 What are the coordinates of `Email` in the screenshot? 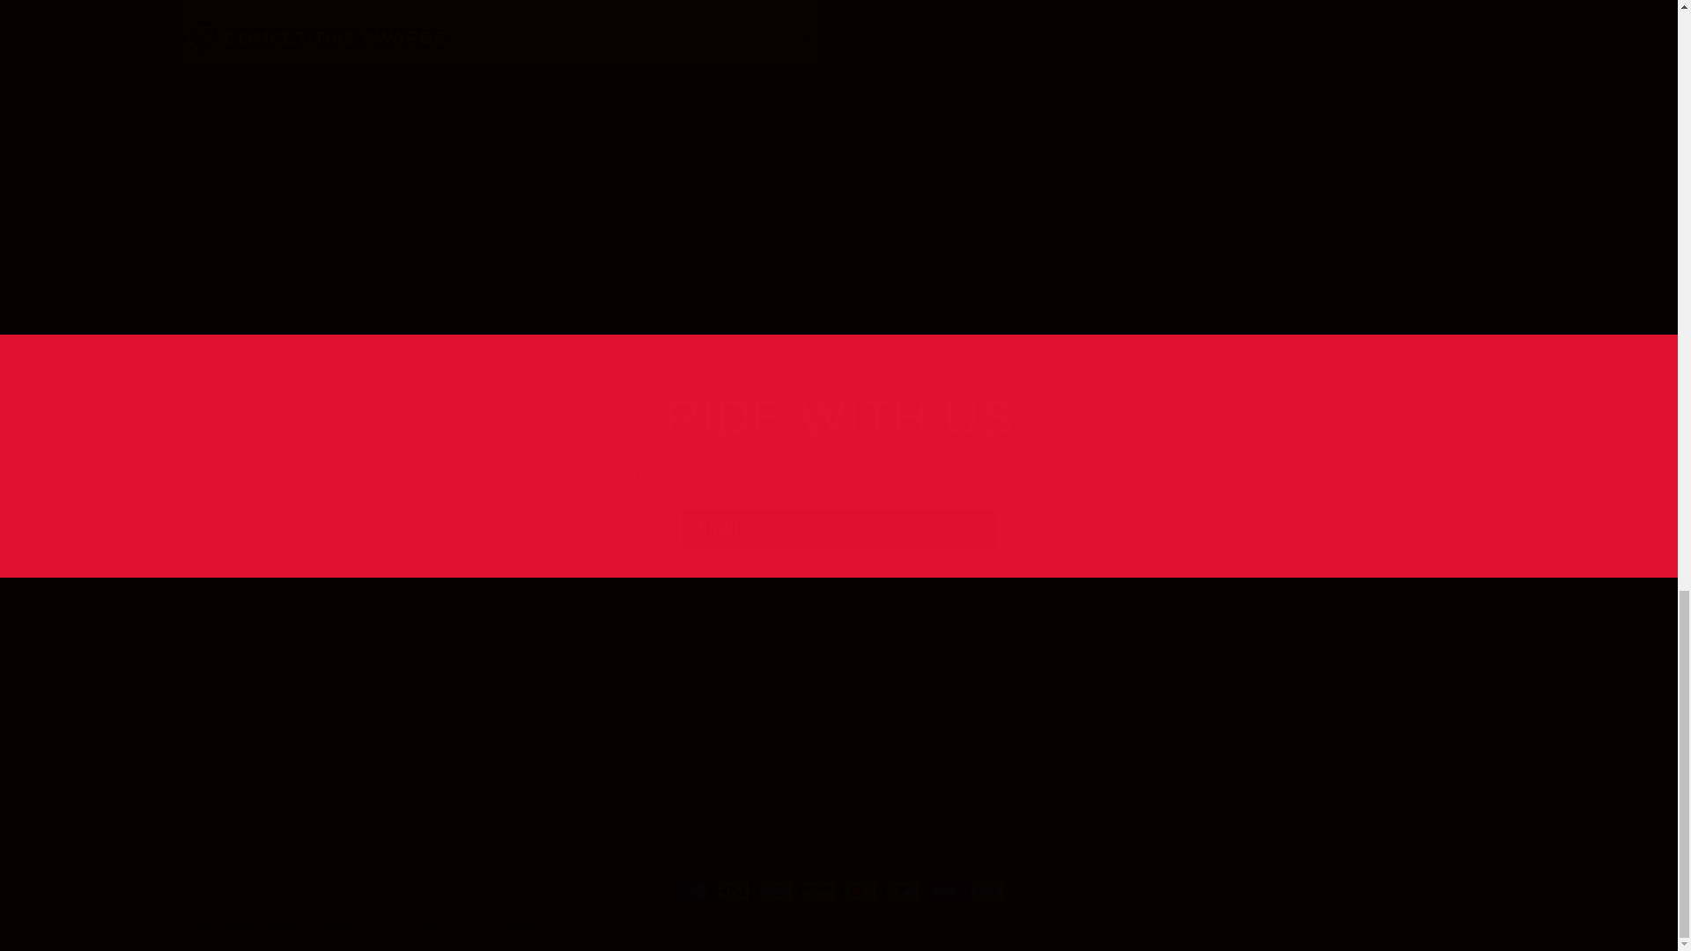 It's located at (838, 528).